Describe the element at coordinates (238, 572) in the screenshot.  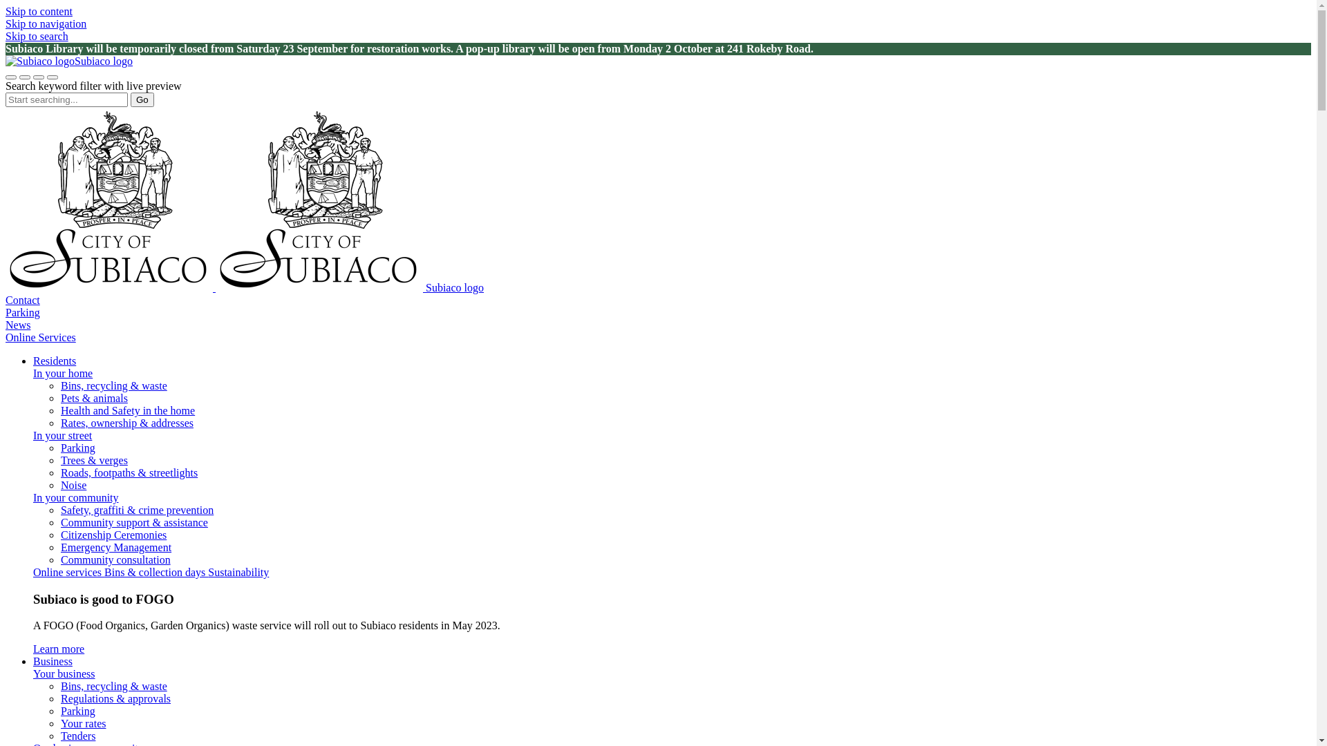
I see `Sustainability` at that location.